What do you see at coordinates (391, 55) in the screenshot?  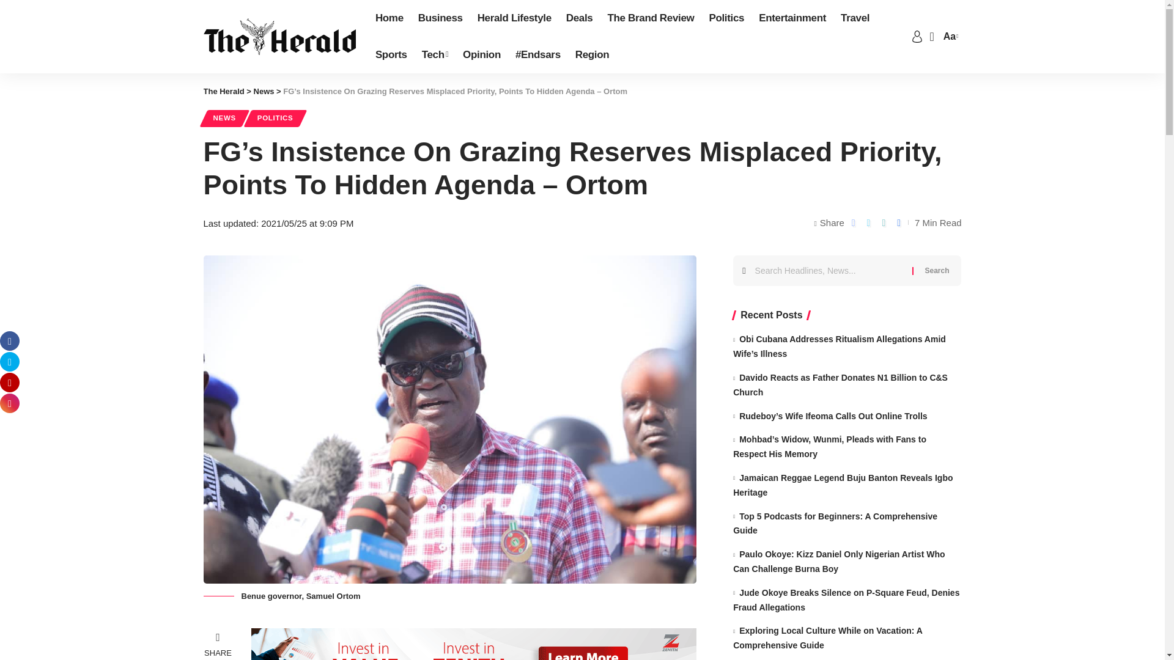 I see `Sports` at bounding box center [391, 55].